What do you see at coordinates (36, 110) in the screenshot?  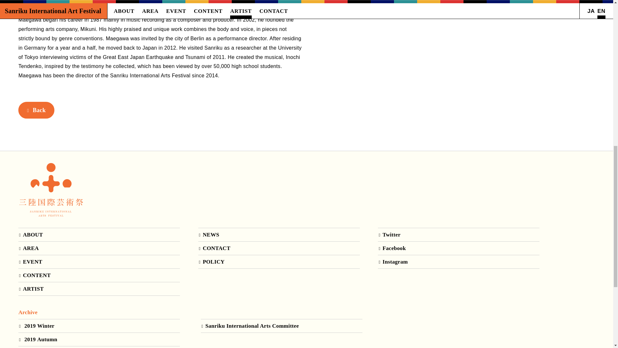 I see `Back` at bounding box center [36, 110].